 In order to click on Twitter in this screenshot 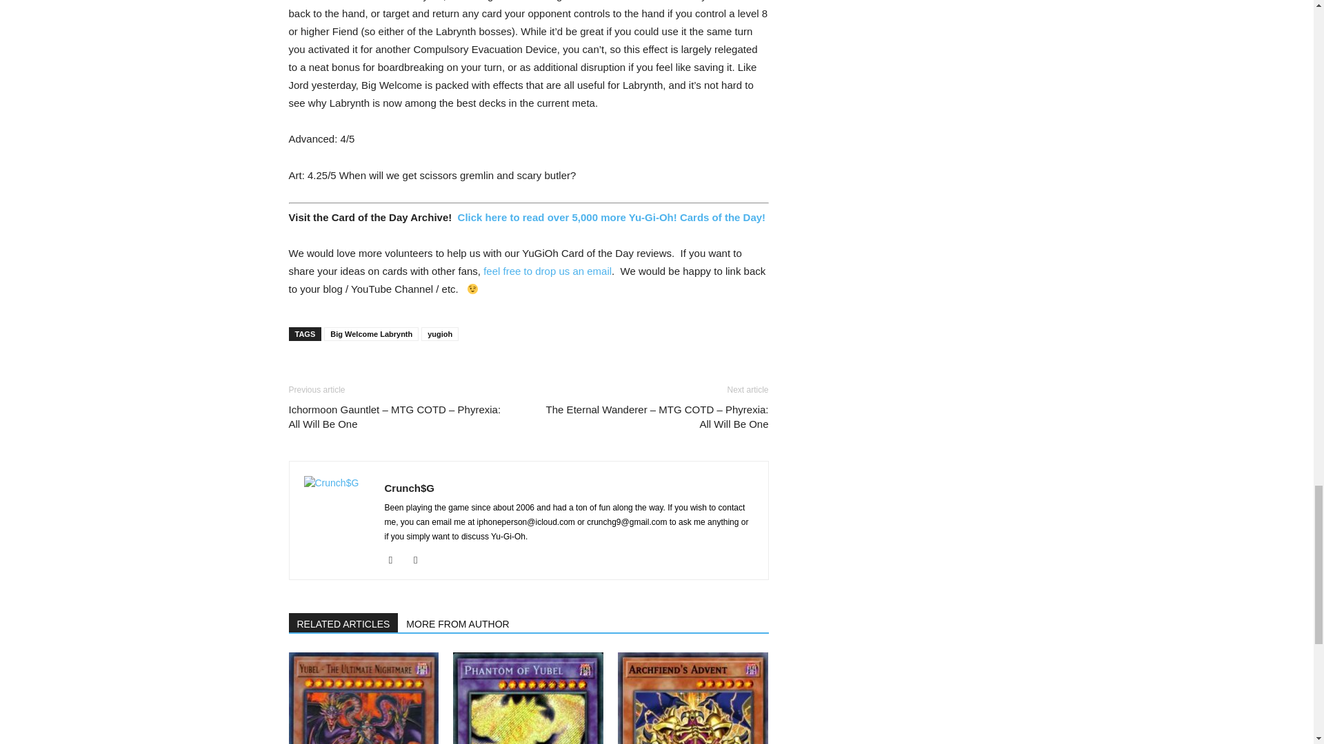, I will do `click(421, 560)`.